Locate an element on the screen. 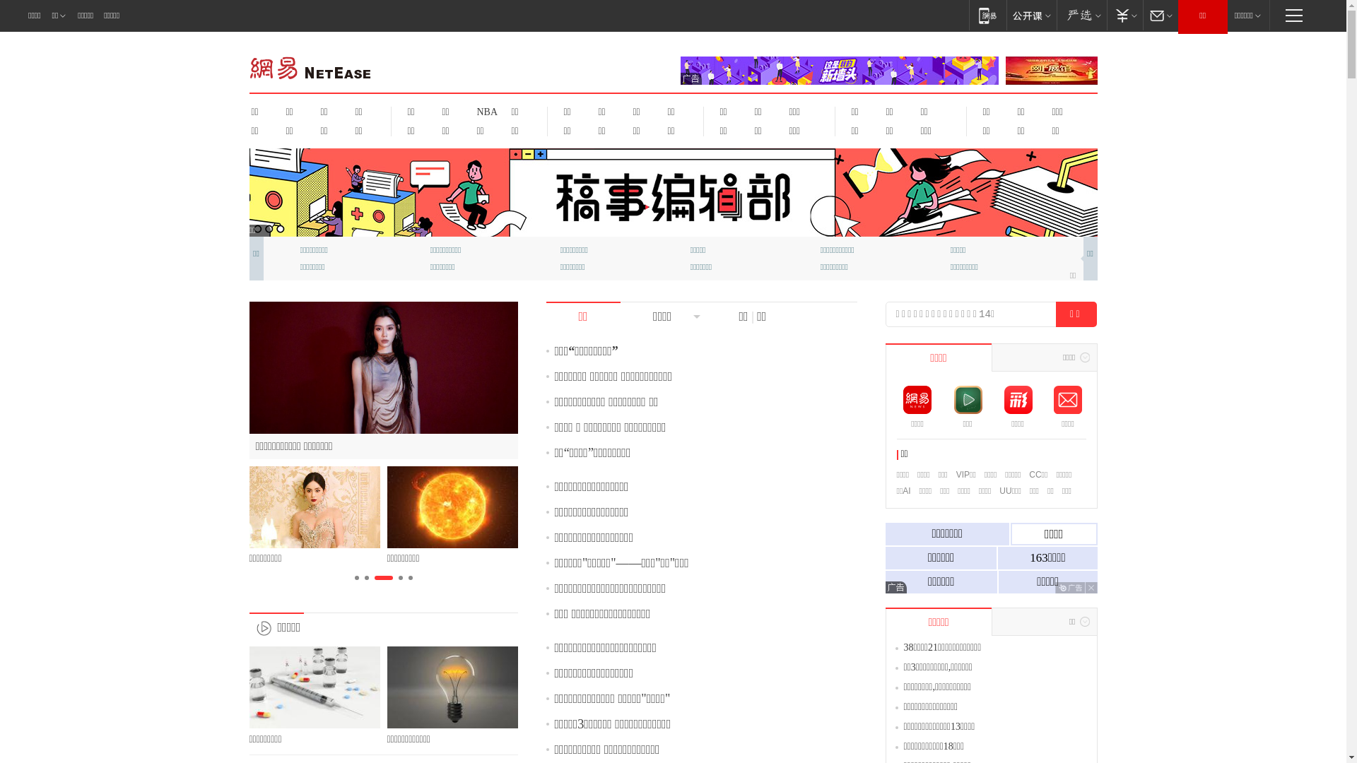  NBA is located at coordinates (485, 112).